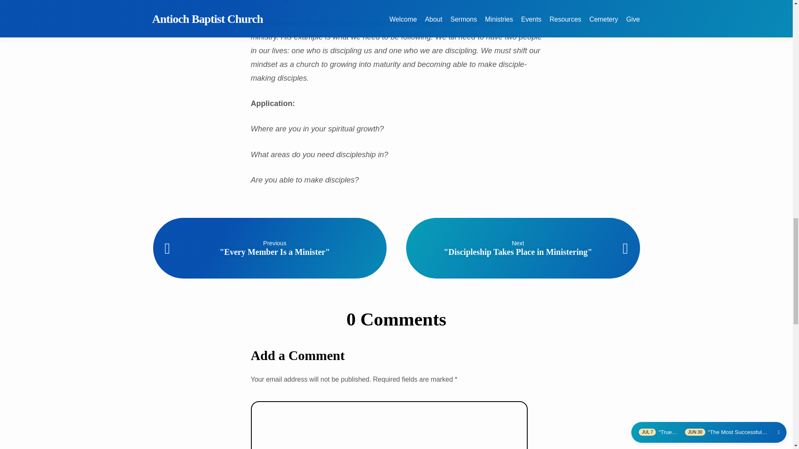 The height and width of the screenshot is (449, 799). I want to click on "Discipleship Takes Place in Ministering", so click(518, 252).